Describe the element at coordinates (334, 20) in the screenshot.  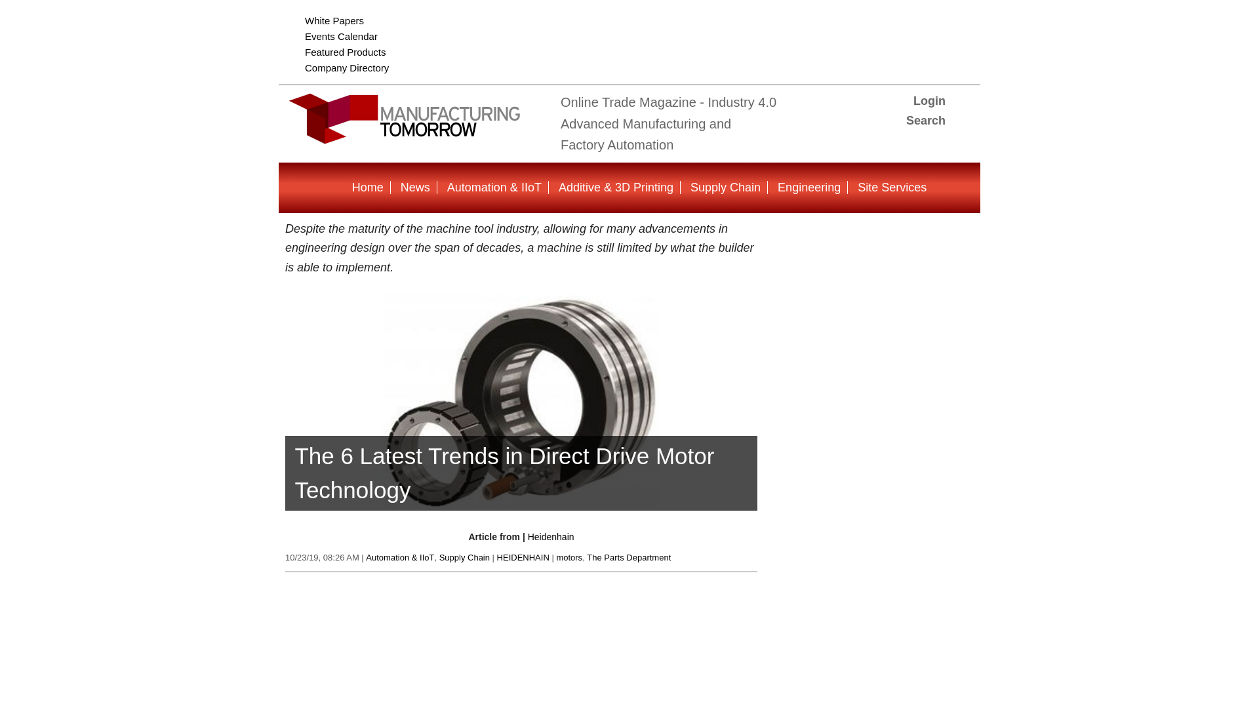
I see `White Papers` at that location.